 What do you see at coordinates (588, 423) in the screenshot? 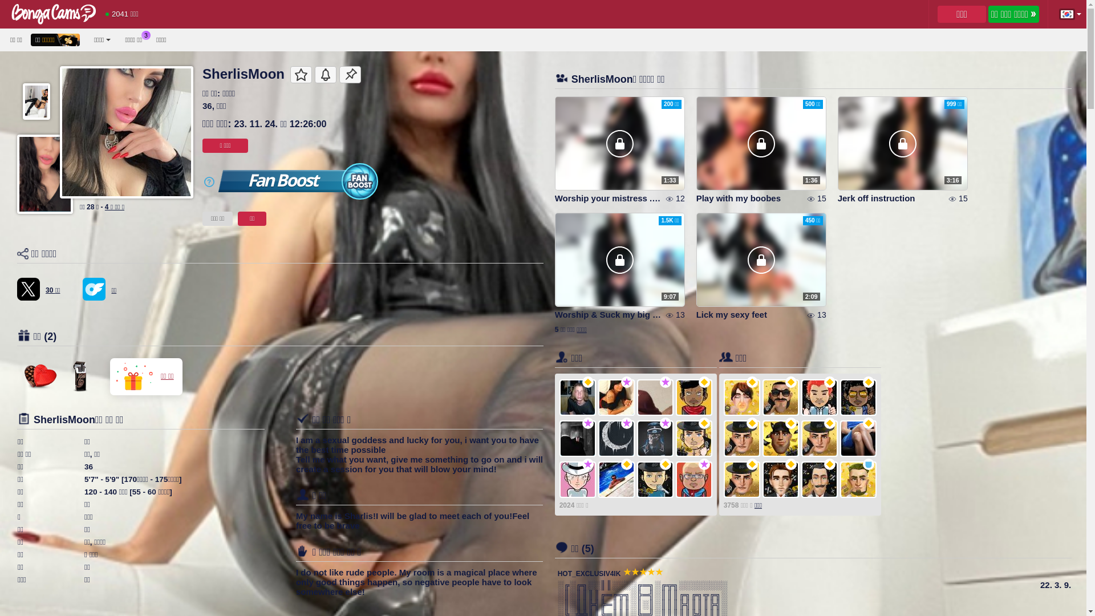
I see `Unlimited` at bounding box center [588, 423].